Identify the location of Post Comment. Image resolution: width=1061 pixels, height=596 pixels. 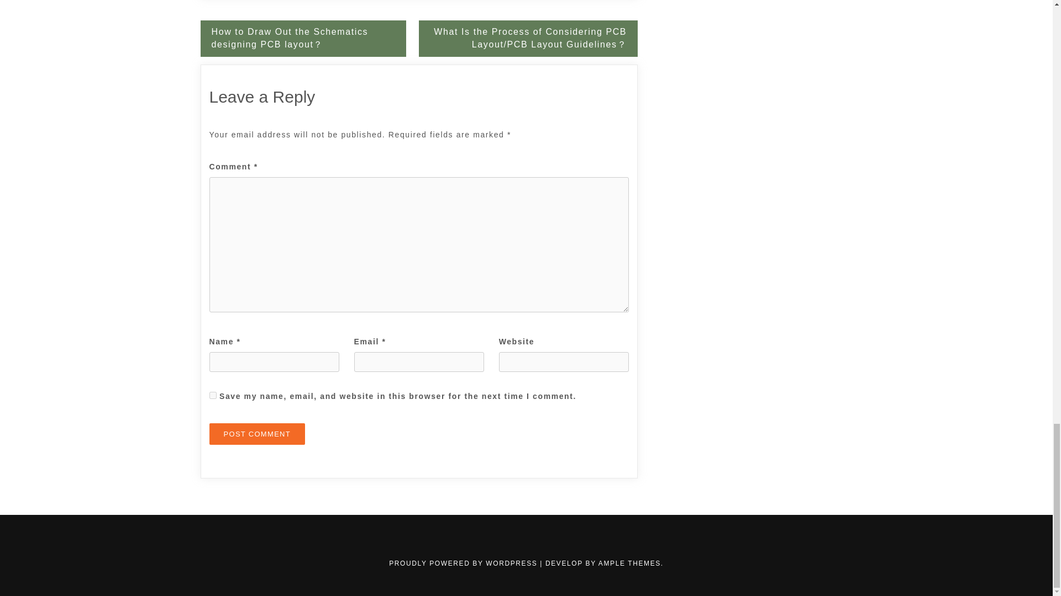
(257, 434).